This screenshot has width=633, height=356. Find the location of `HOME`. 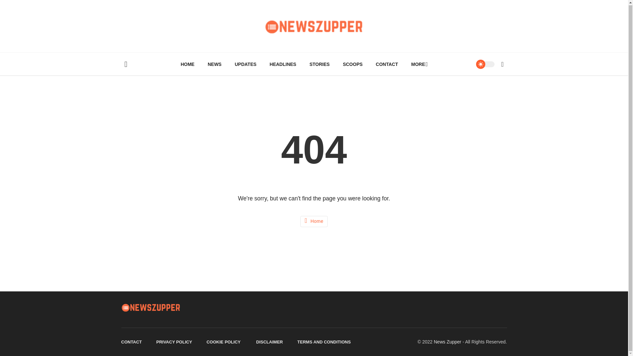

HOME is located at coordinates (188, 64).